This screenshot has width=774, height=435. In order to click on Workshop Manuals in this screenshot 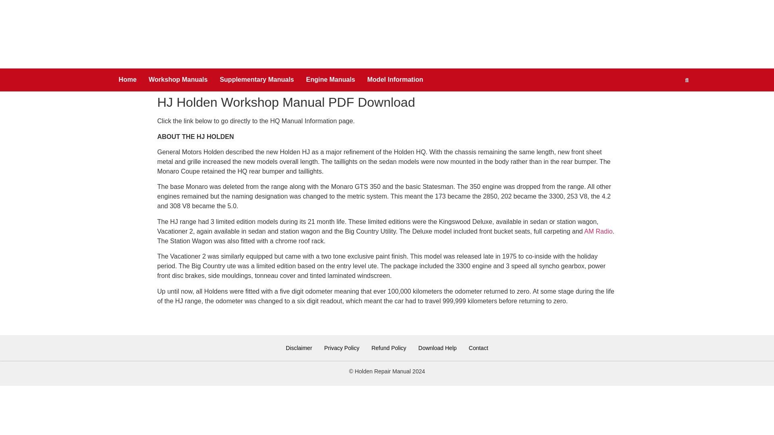, I will do `click(178, 80)`.